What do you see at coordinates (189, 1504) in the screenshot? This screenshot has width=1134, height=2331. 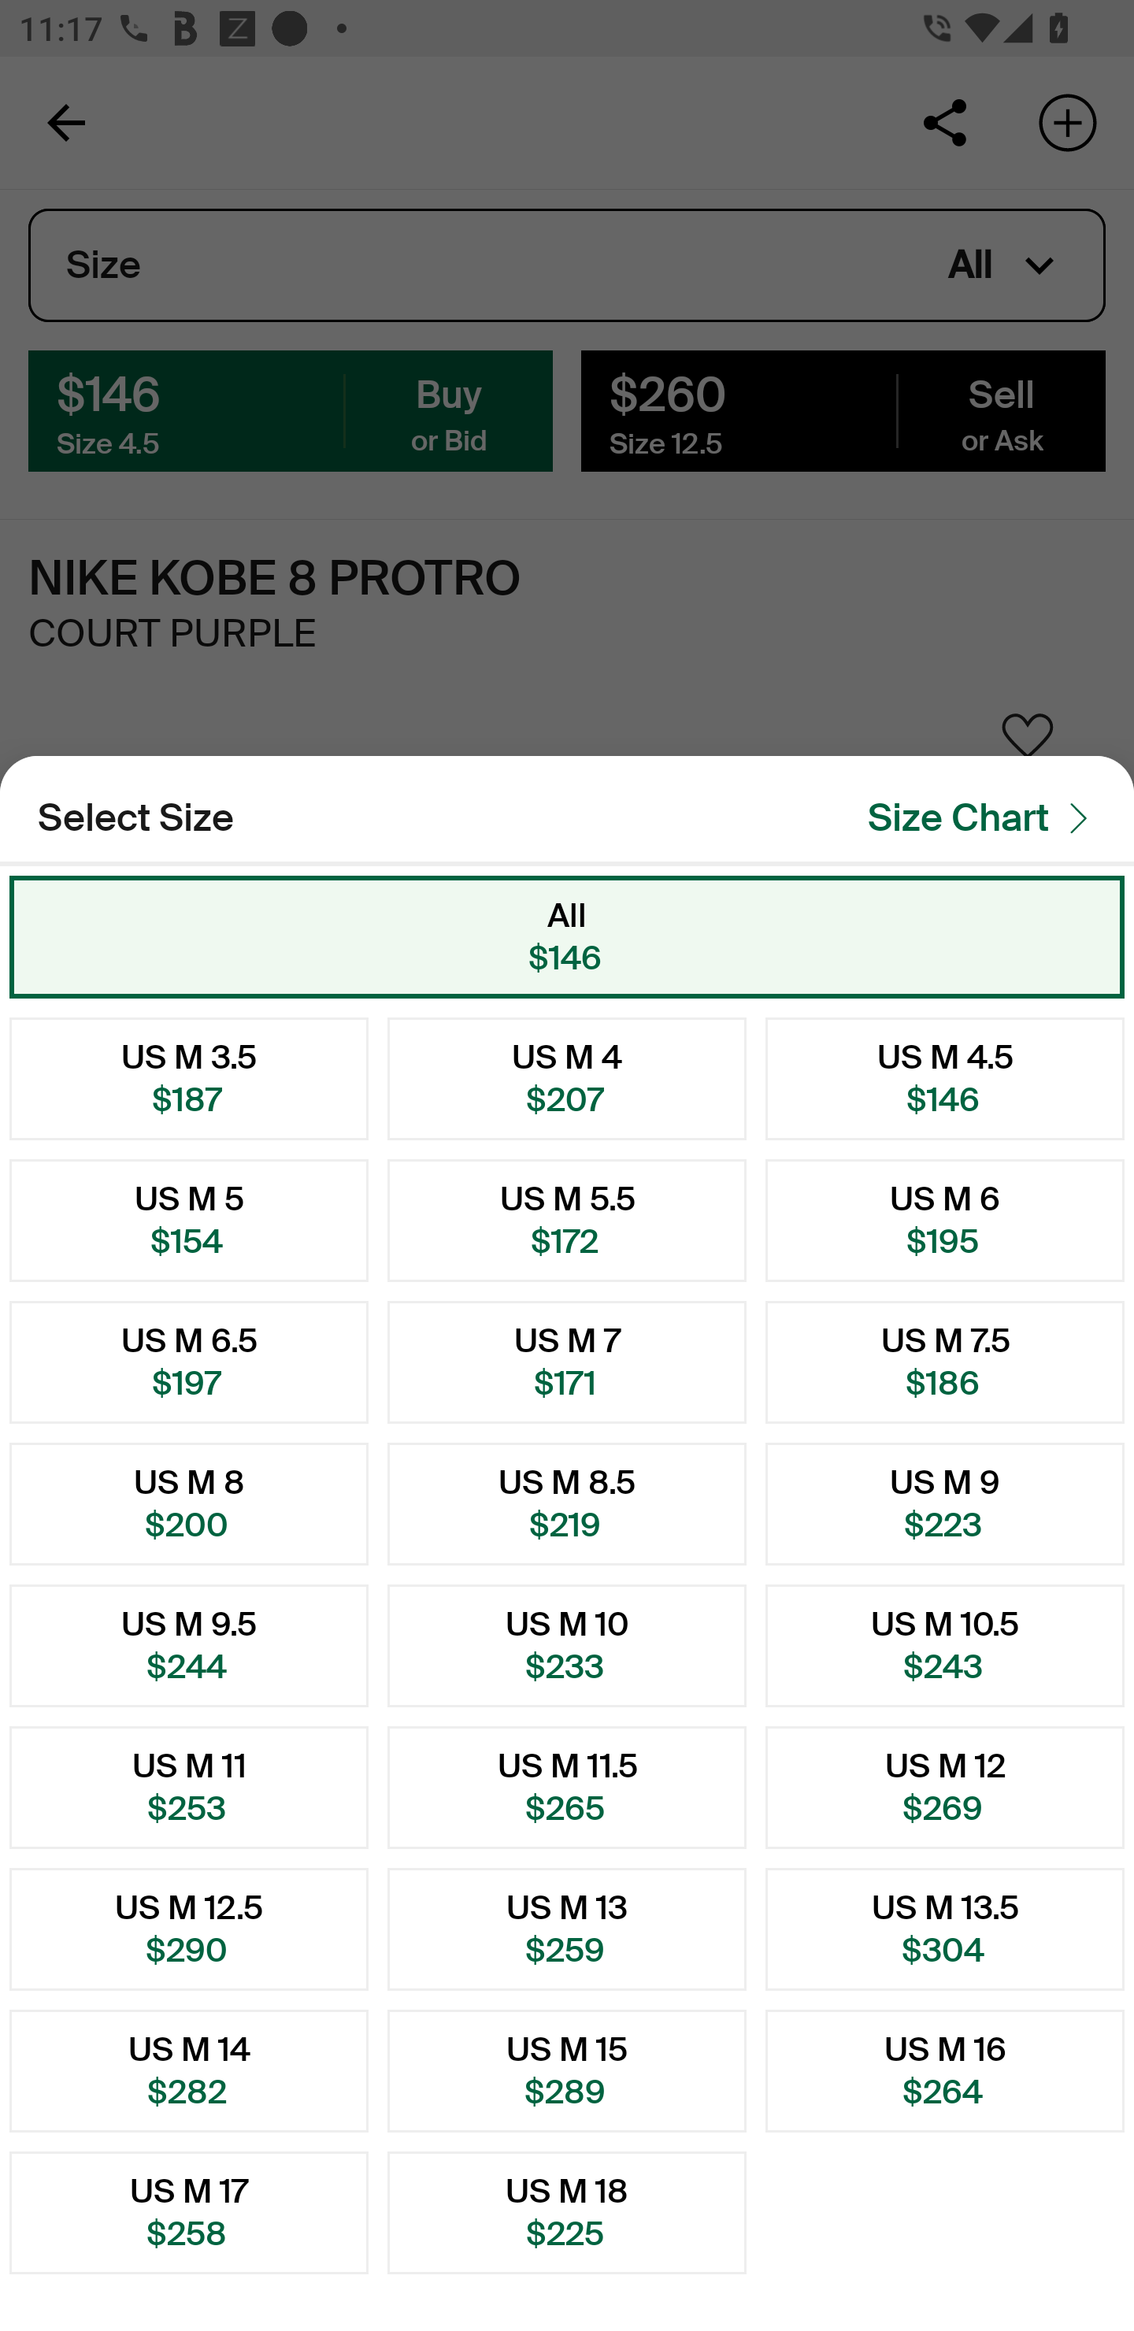 I see `US M 8 $200` at bounding box center [189, 1504].